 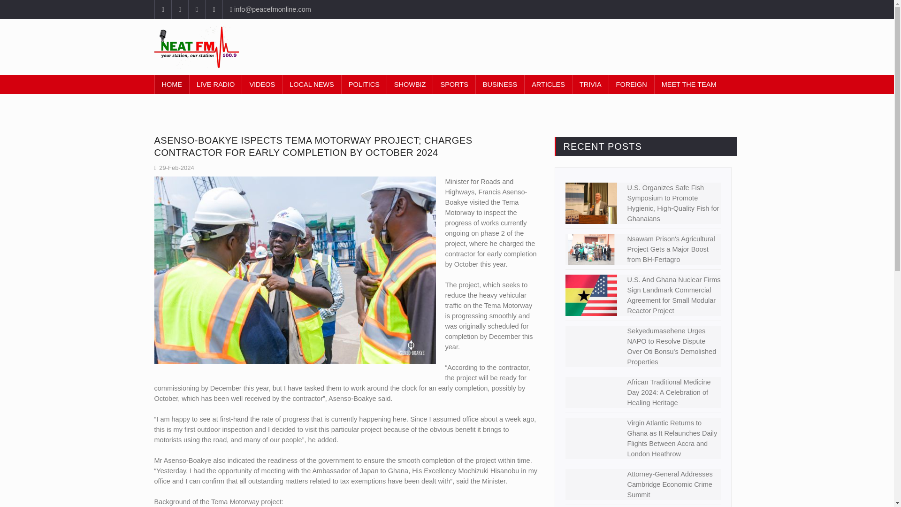 I want to click on FOREIGN, so click(x=631, y=84).